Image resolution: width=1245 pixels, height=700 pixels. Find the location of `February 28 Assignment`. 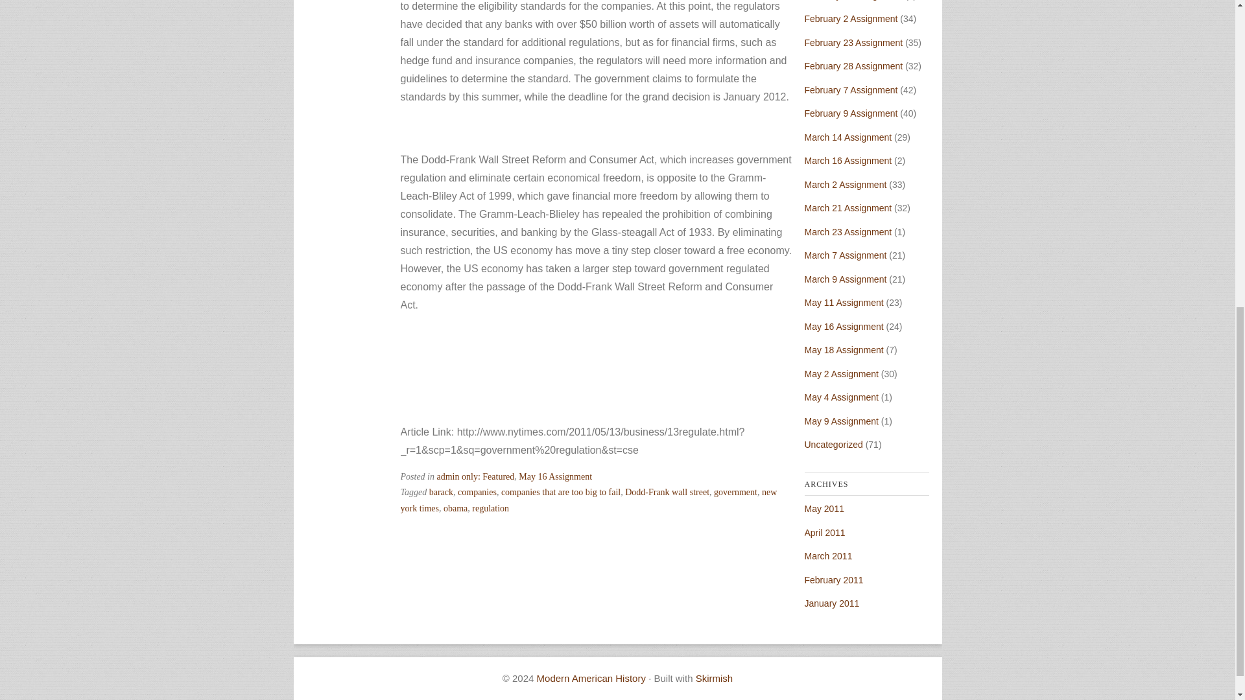

February 28 Assignment is located at coordinates (853, 66).